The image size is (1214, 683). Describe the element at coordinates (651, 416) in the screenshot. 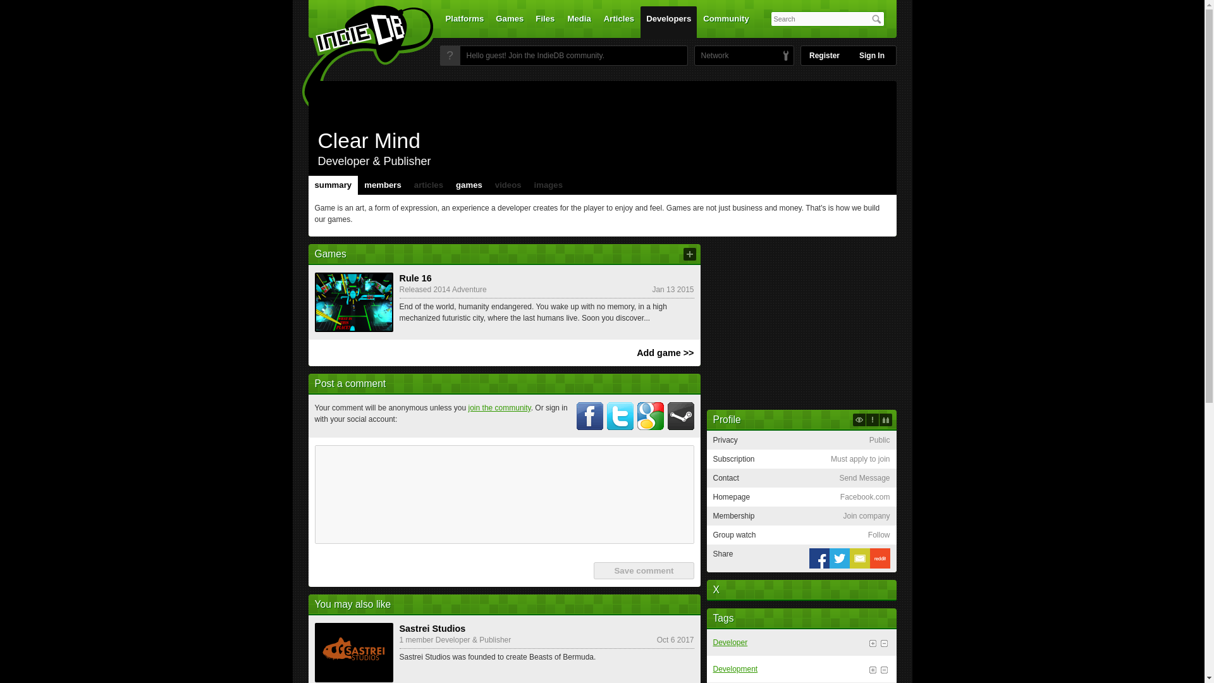

I see `Click to connect via Google` at that location.